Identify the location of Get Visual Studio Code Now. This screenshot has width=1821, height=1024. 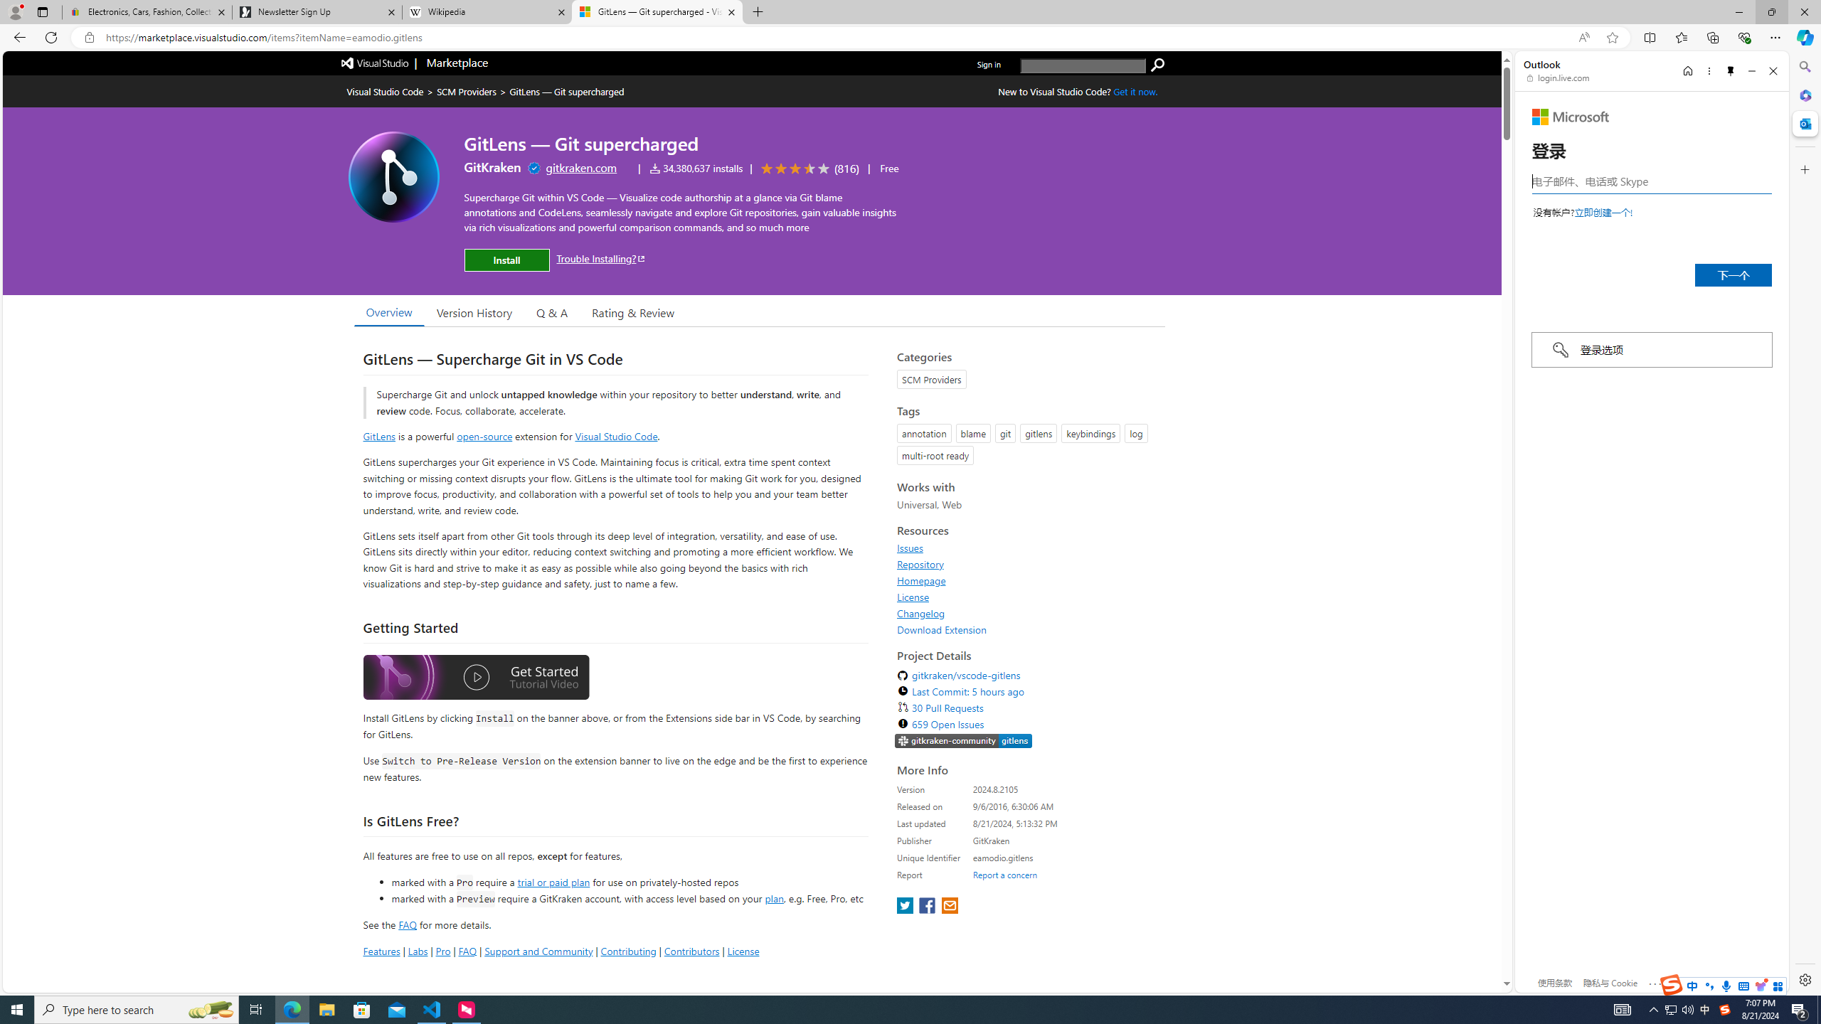
(1135, 91).